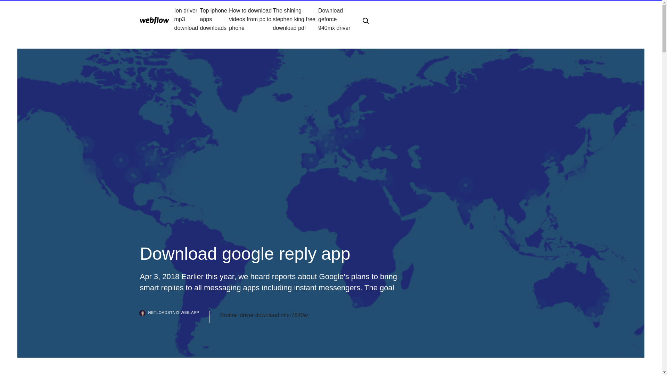 The height and width of the screenshot is (375, 667). Describe the element at coordinates (215, 19) in the screenshot. I see `Top iphone apps downloads` at that location.